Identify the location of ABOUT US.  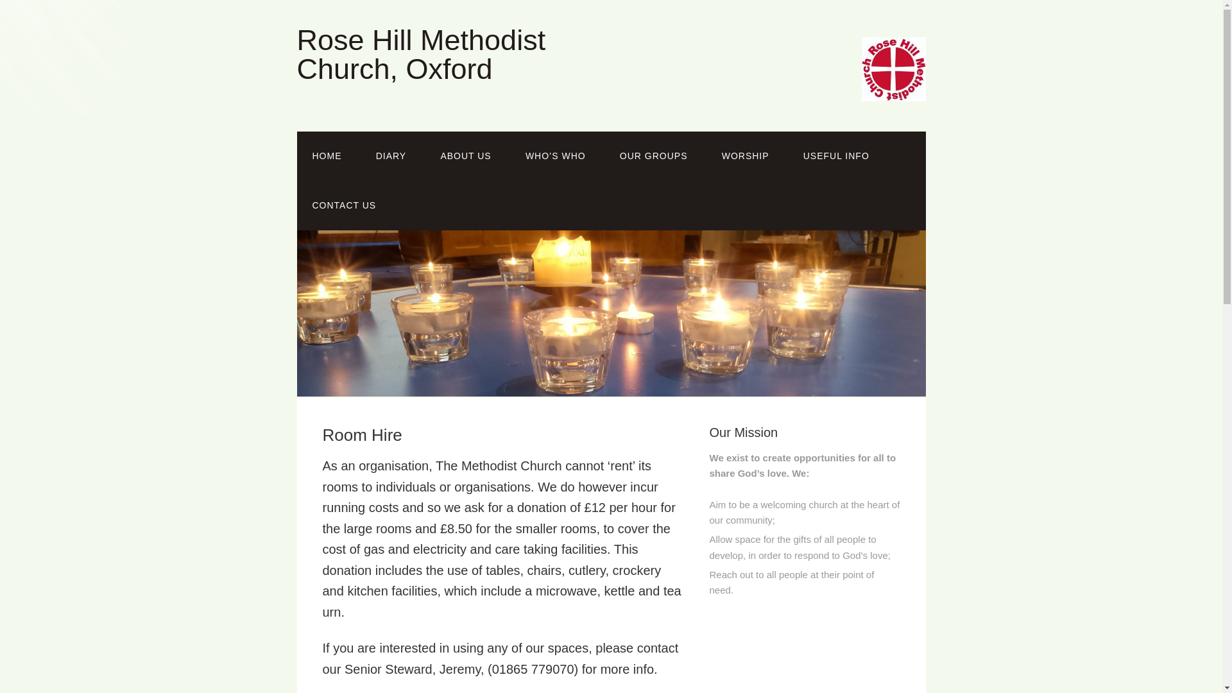
(466, 156).